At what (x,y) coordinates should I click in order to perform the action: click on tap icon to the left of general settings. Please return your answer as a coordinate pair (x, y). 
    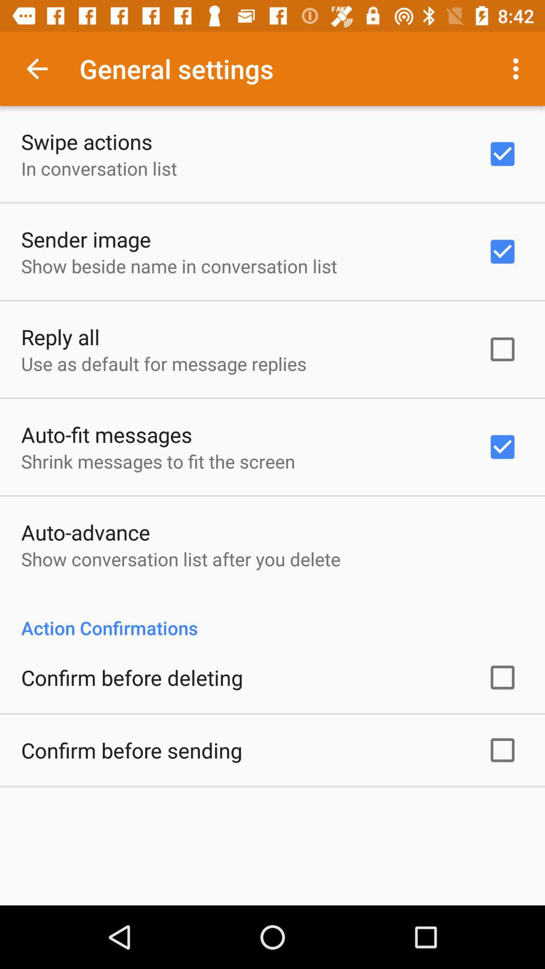
    Looking at the image, I should click on (37, 69).